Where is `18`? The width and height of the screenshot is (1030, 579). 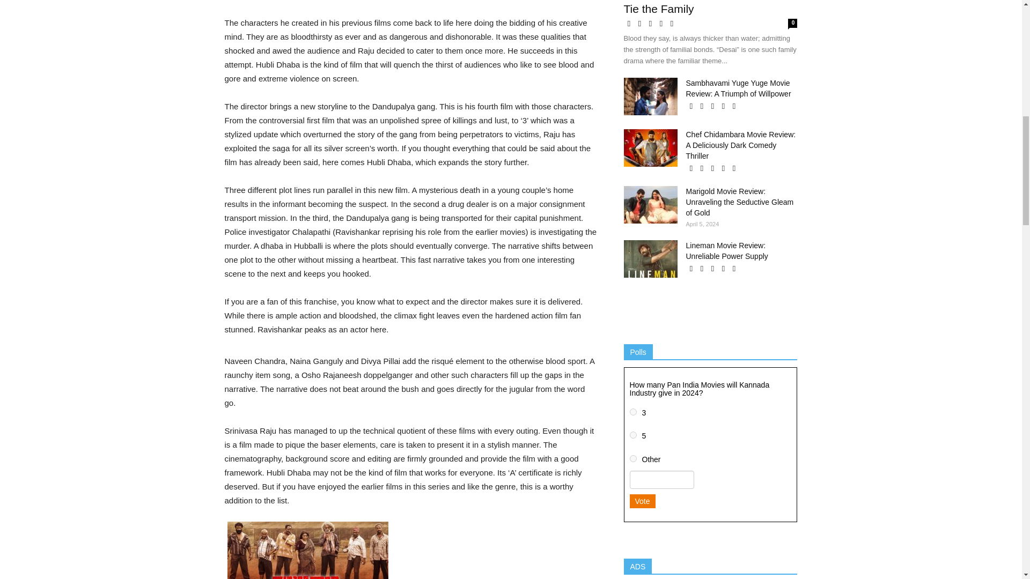
18 is located at coordinates (633, 412).